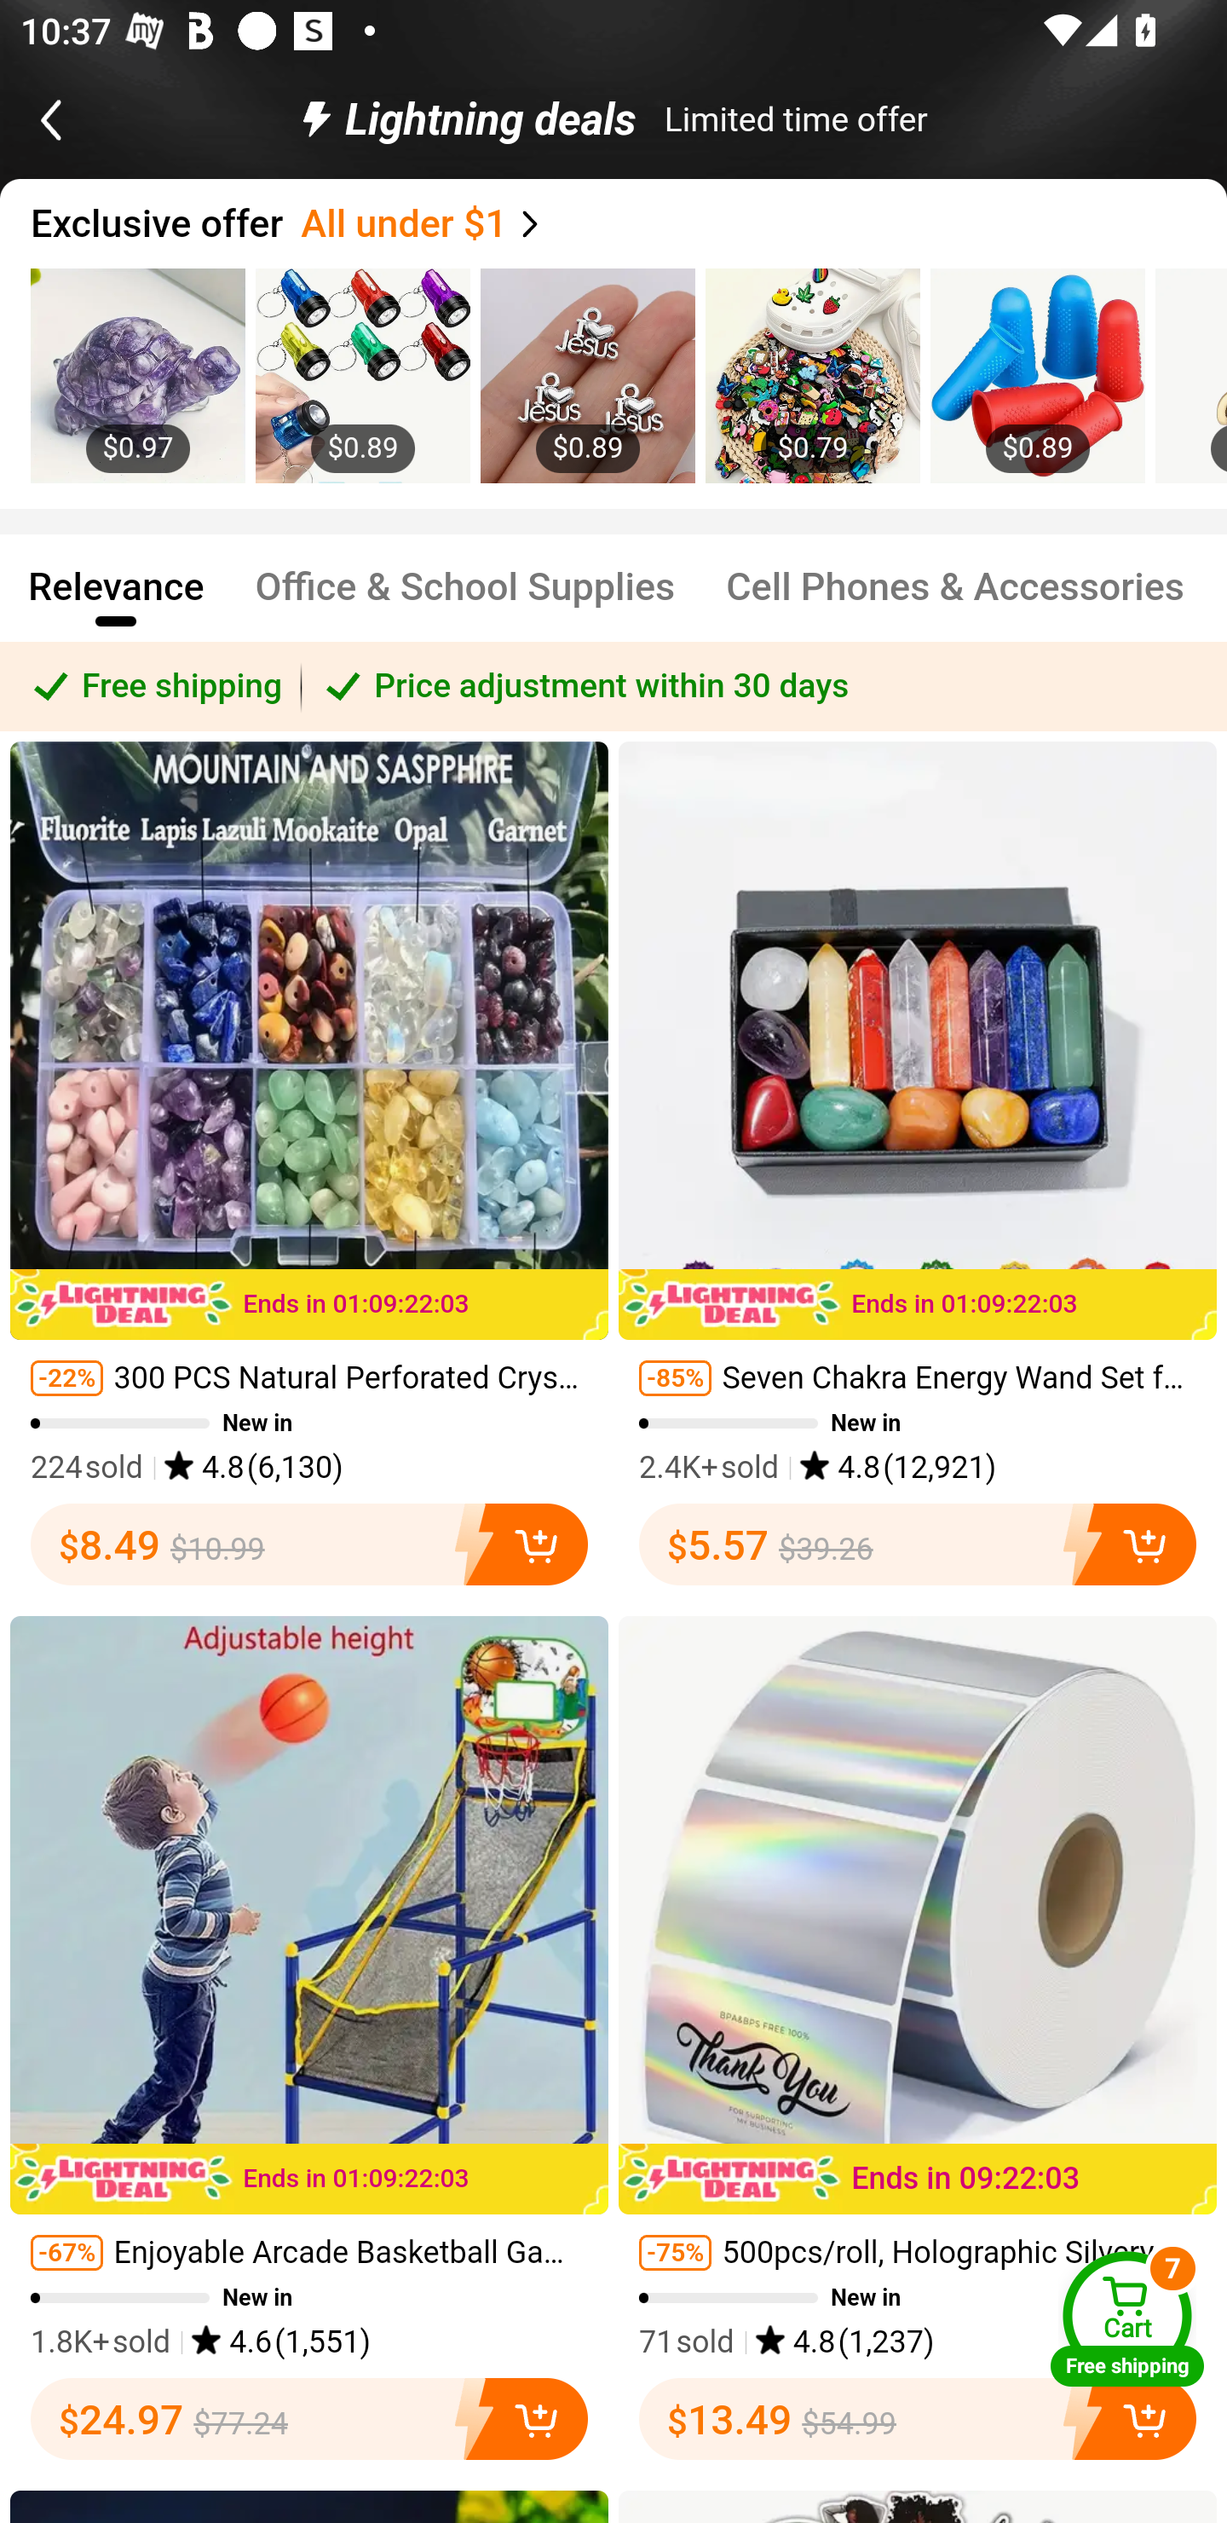  I want to click on $13.49 $54.99, so click(918, 2419).